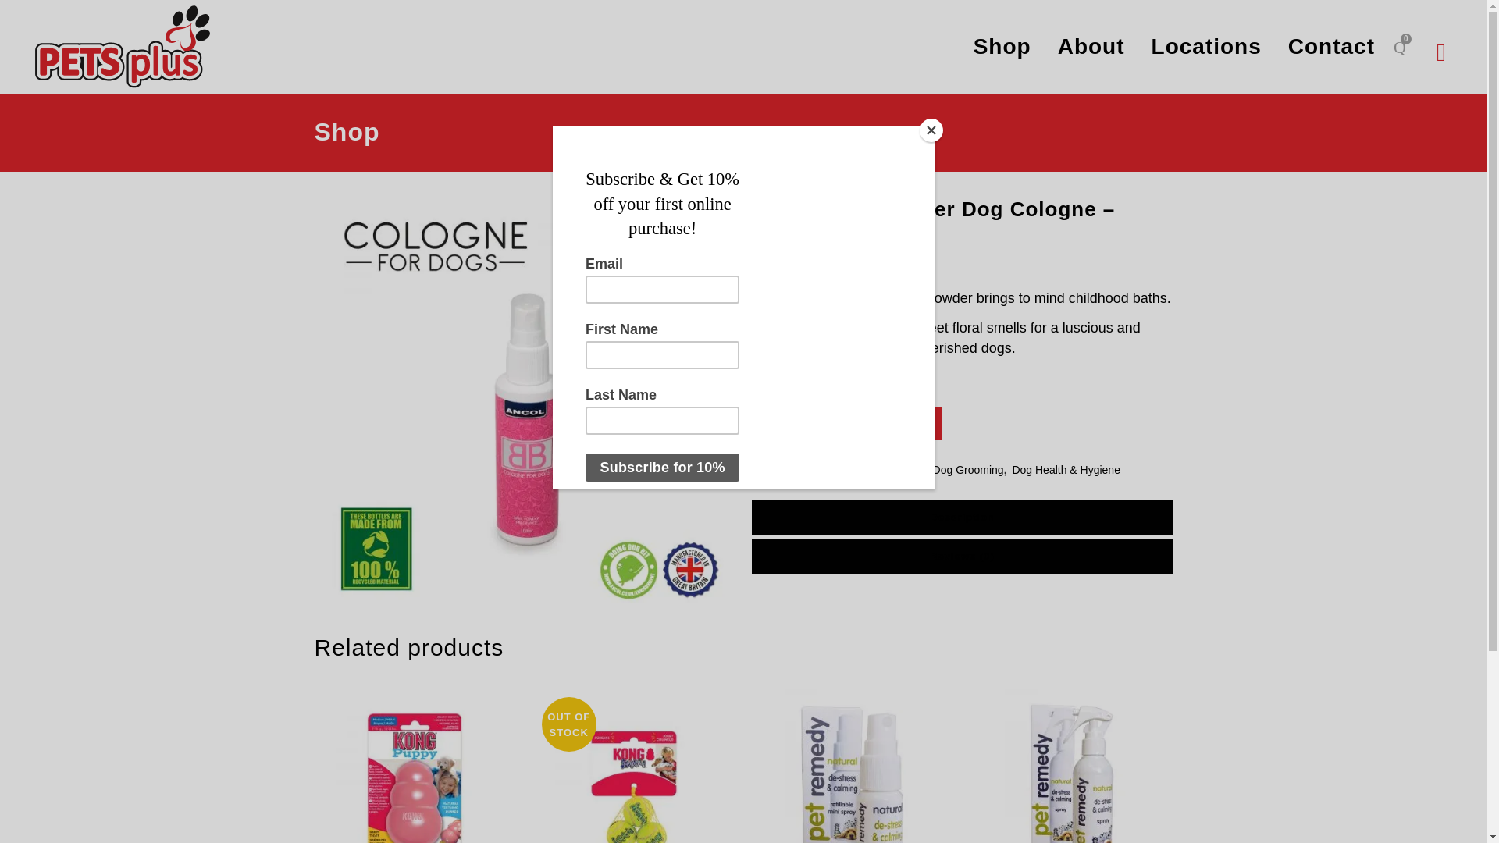 Image resolution: width=1499 pixels, height=843 pixels. Describe the element at coordinates (1002, 47) in the screenshot. I see `Shop` at that location.